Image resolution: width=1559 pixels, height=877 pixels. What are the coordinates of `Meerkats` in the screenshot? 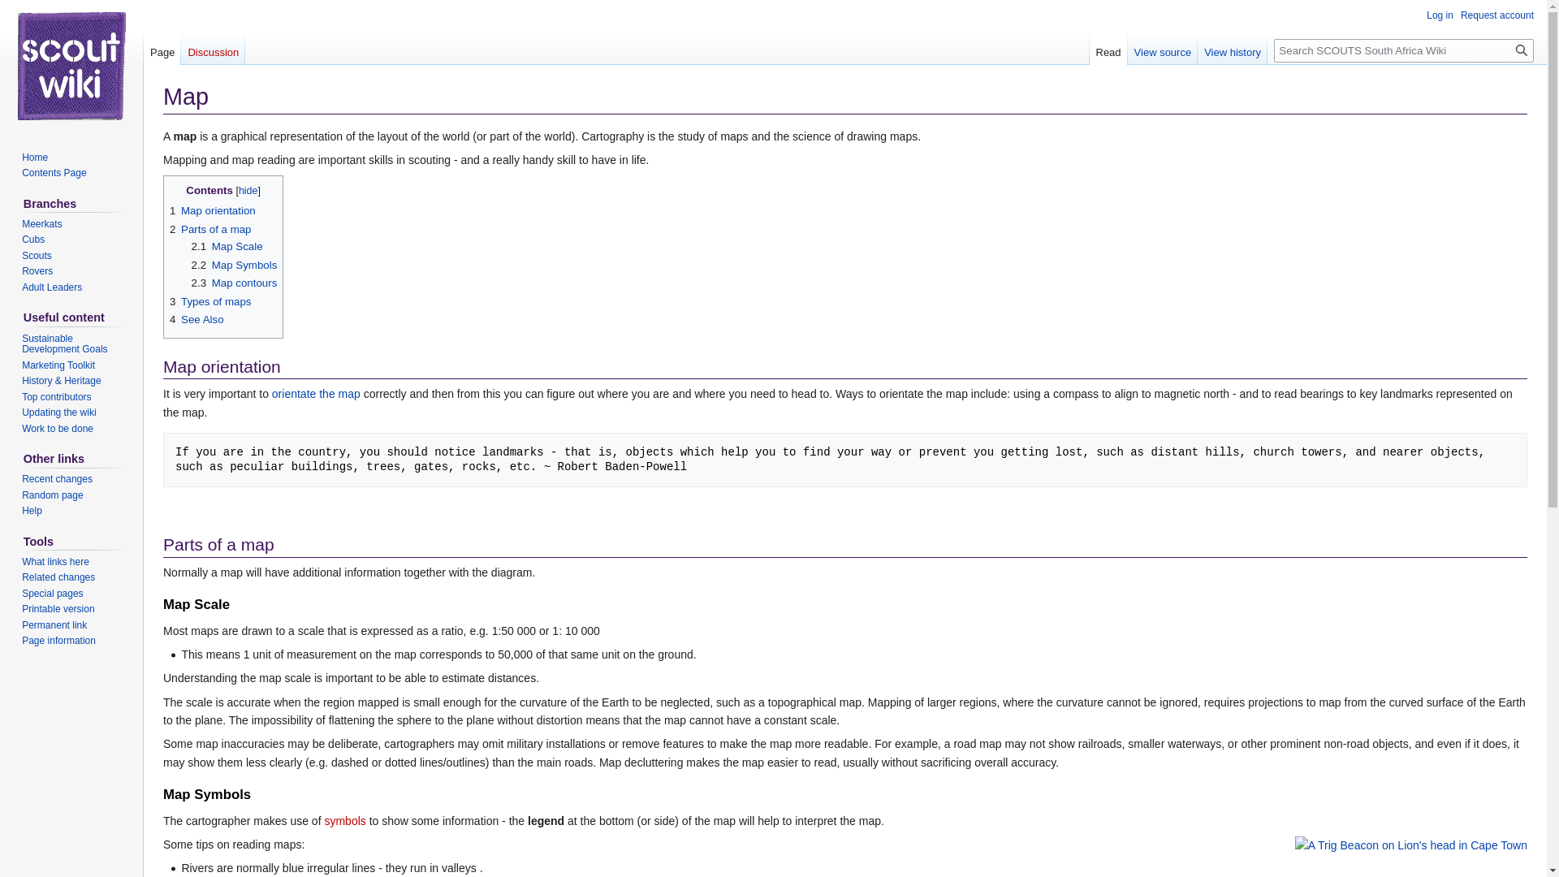 It's located at (41, 223).